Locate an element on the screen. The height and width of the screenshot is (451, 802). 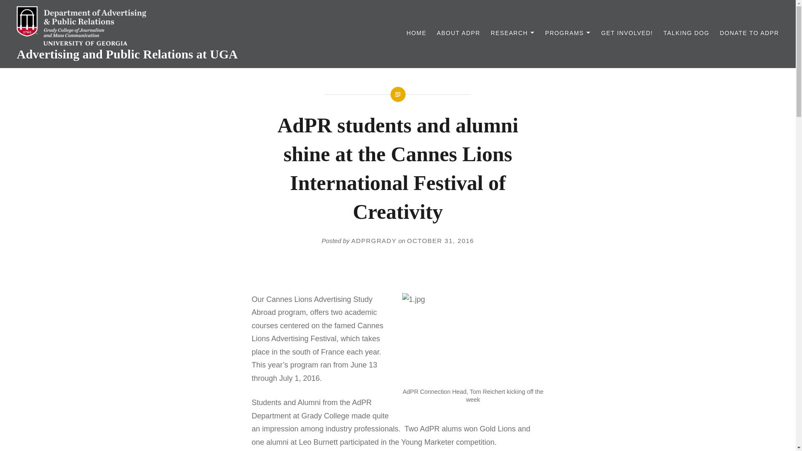
Search is located at coordinates (105, 10).